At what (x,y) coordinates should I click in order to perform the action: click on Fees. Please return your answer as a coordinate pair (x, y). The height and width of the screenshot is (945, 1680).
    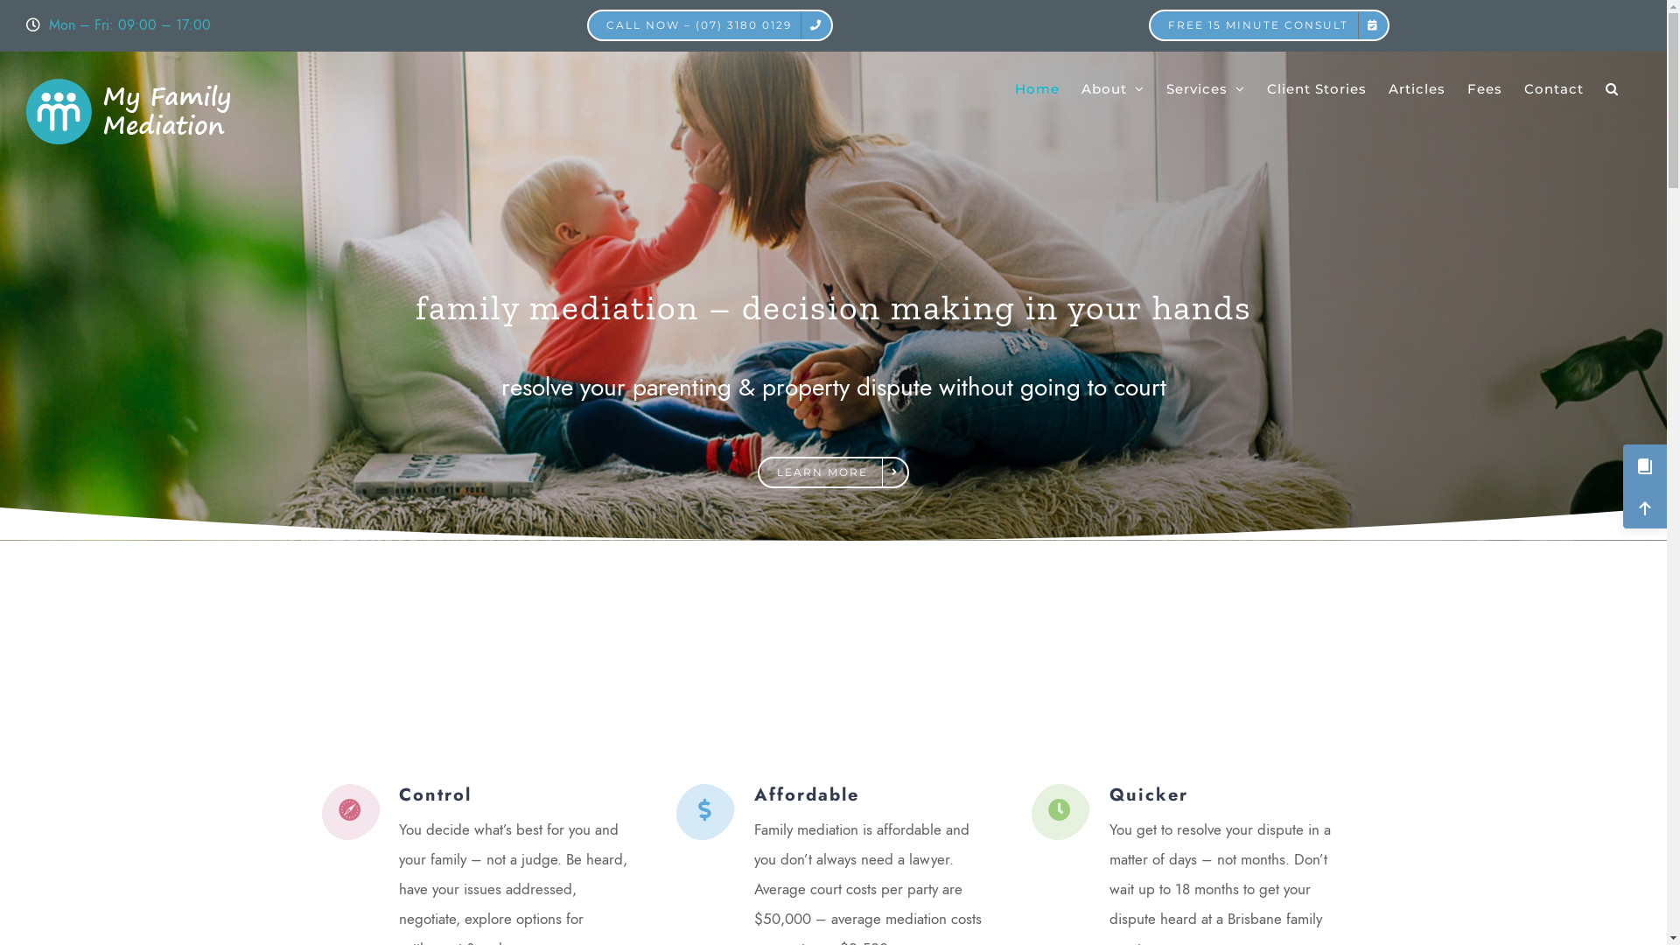
    Looking at the image, I should click on (1485, 88).